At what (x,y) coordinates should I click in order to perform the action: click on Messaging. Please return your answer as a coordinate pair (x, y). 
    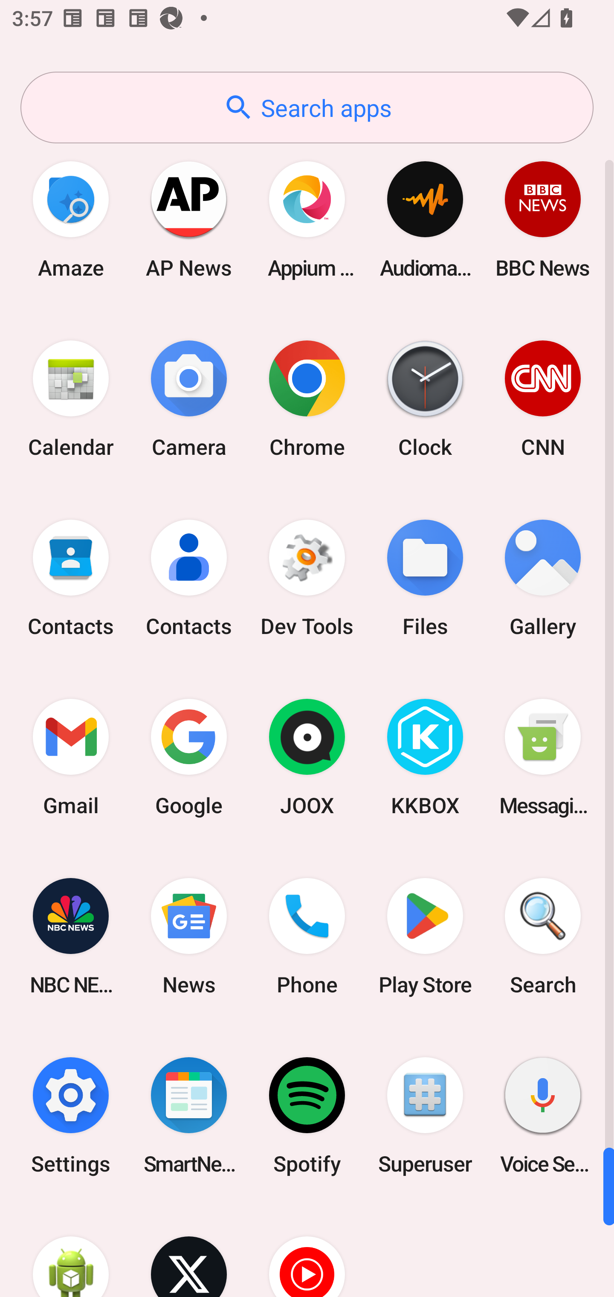
    Looking at the image, I should click on (543, 757).